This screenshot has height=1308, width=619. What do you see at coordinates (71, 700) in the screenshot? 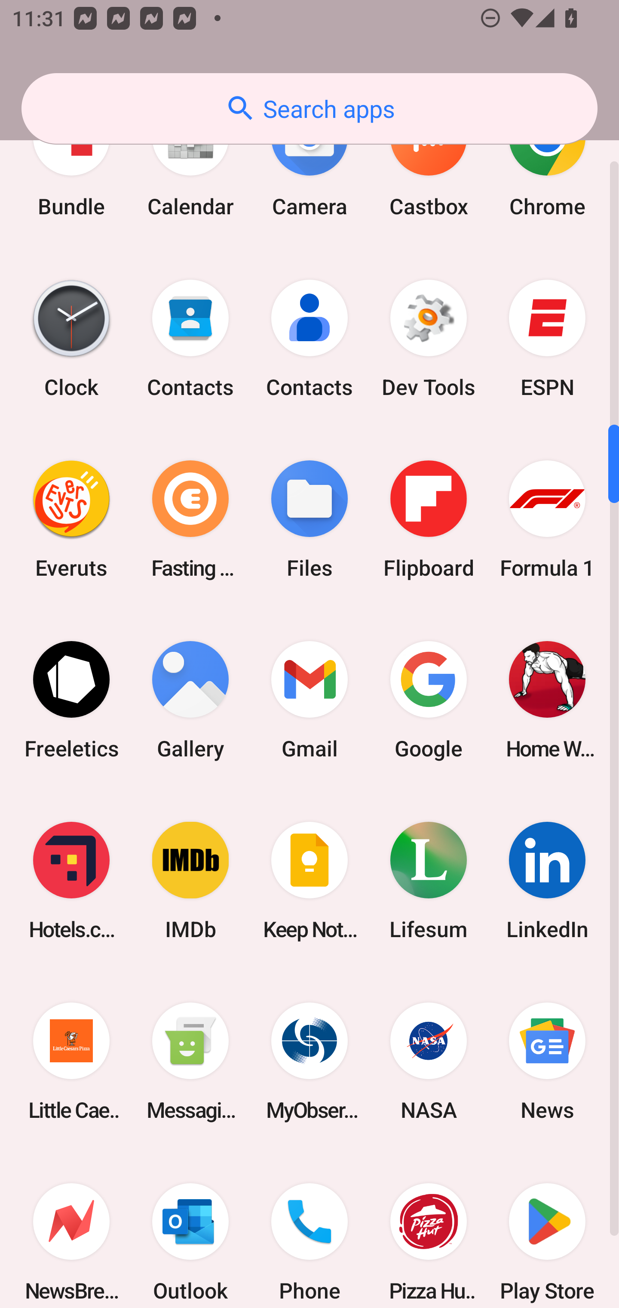
I see `Freeletics` at bounding box center [71, 700].